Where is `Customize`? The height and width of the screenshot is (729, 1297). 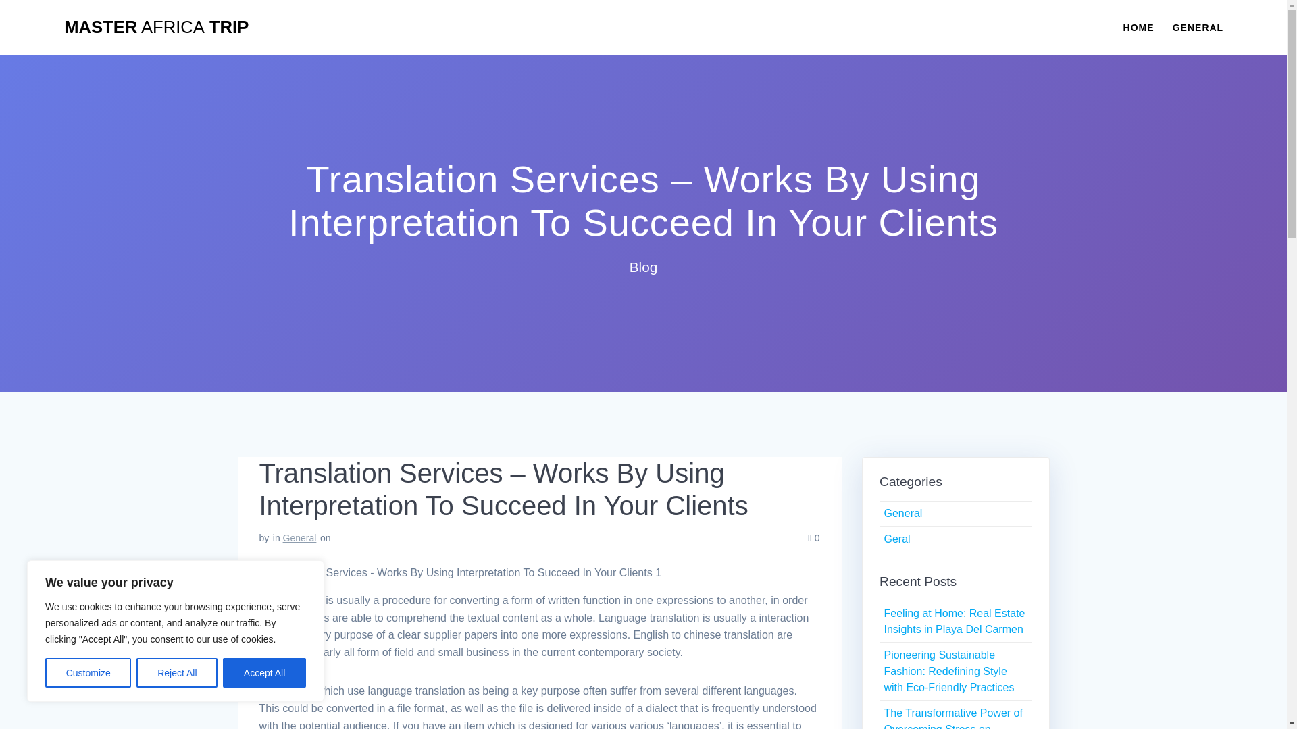 Customize is located at coordinates (88, 673).